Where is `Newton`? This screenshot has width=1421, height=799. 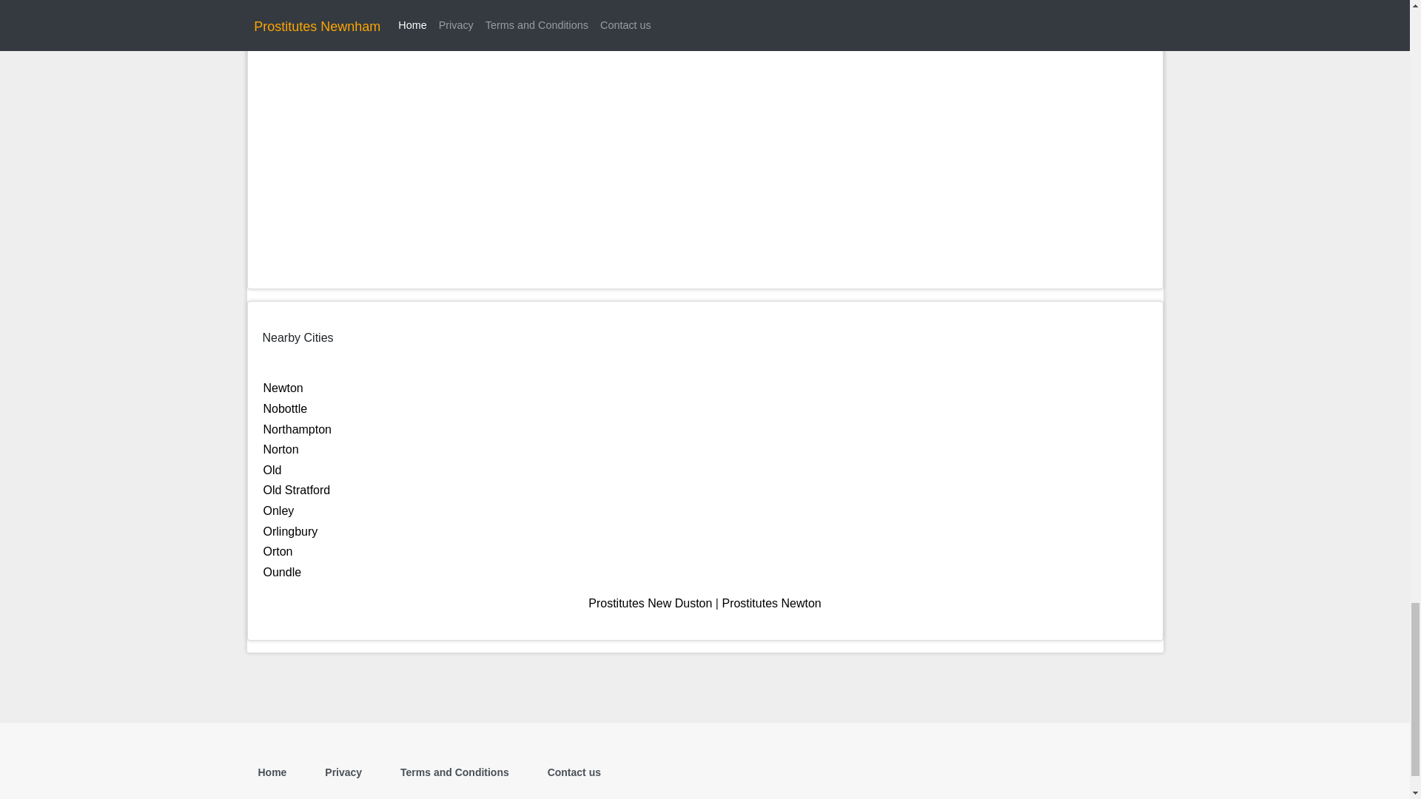
Newton is located at coordinates (283, 388).